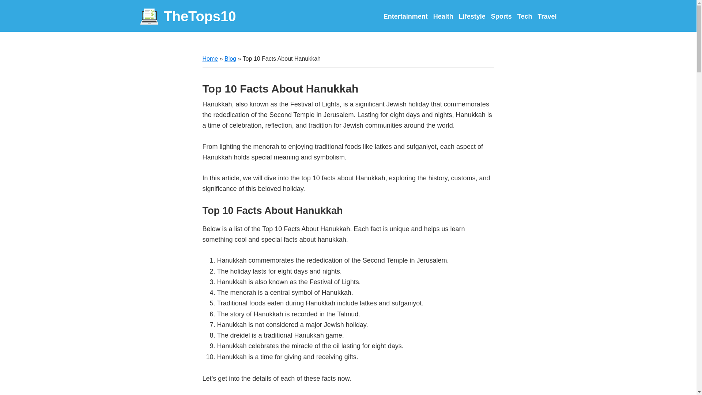 The height and width of the screenshot is (395, 702). I want to click on Travel, so click(547, 16).